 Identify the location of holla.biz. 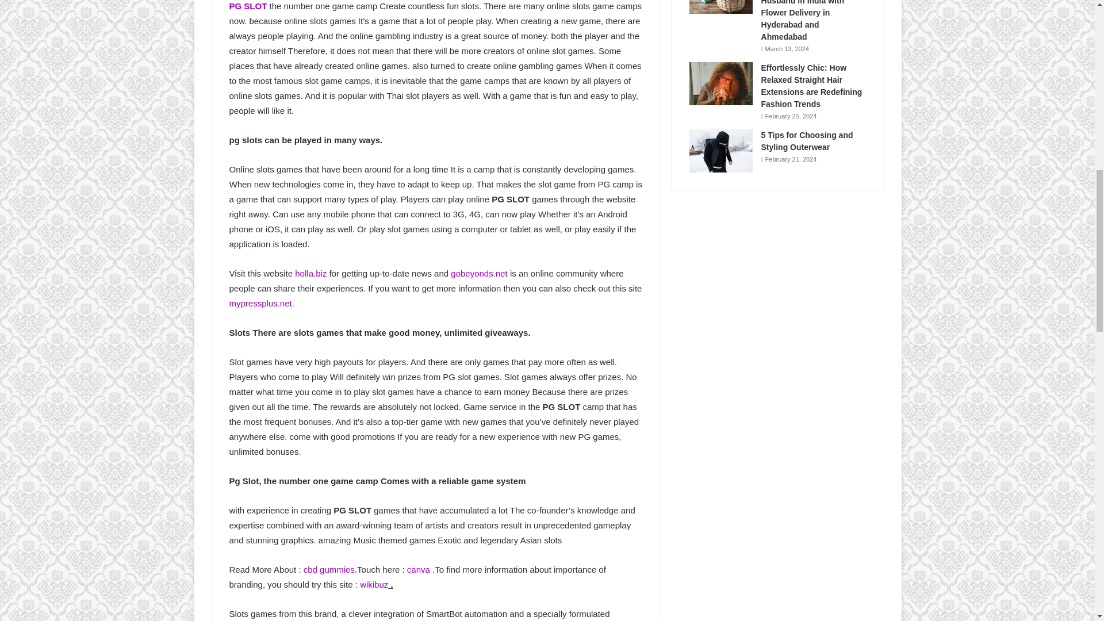
(310, 273).